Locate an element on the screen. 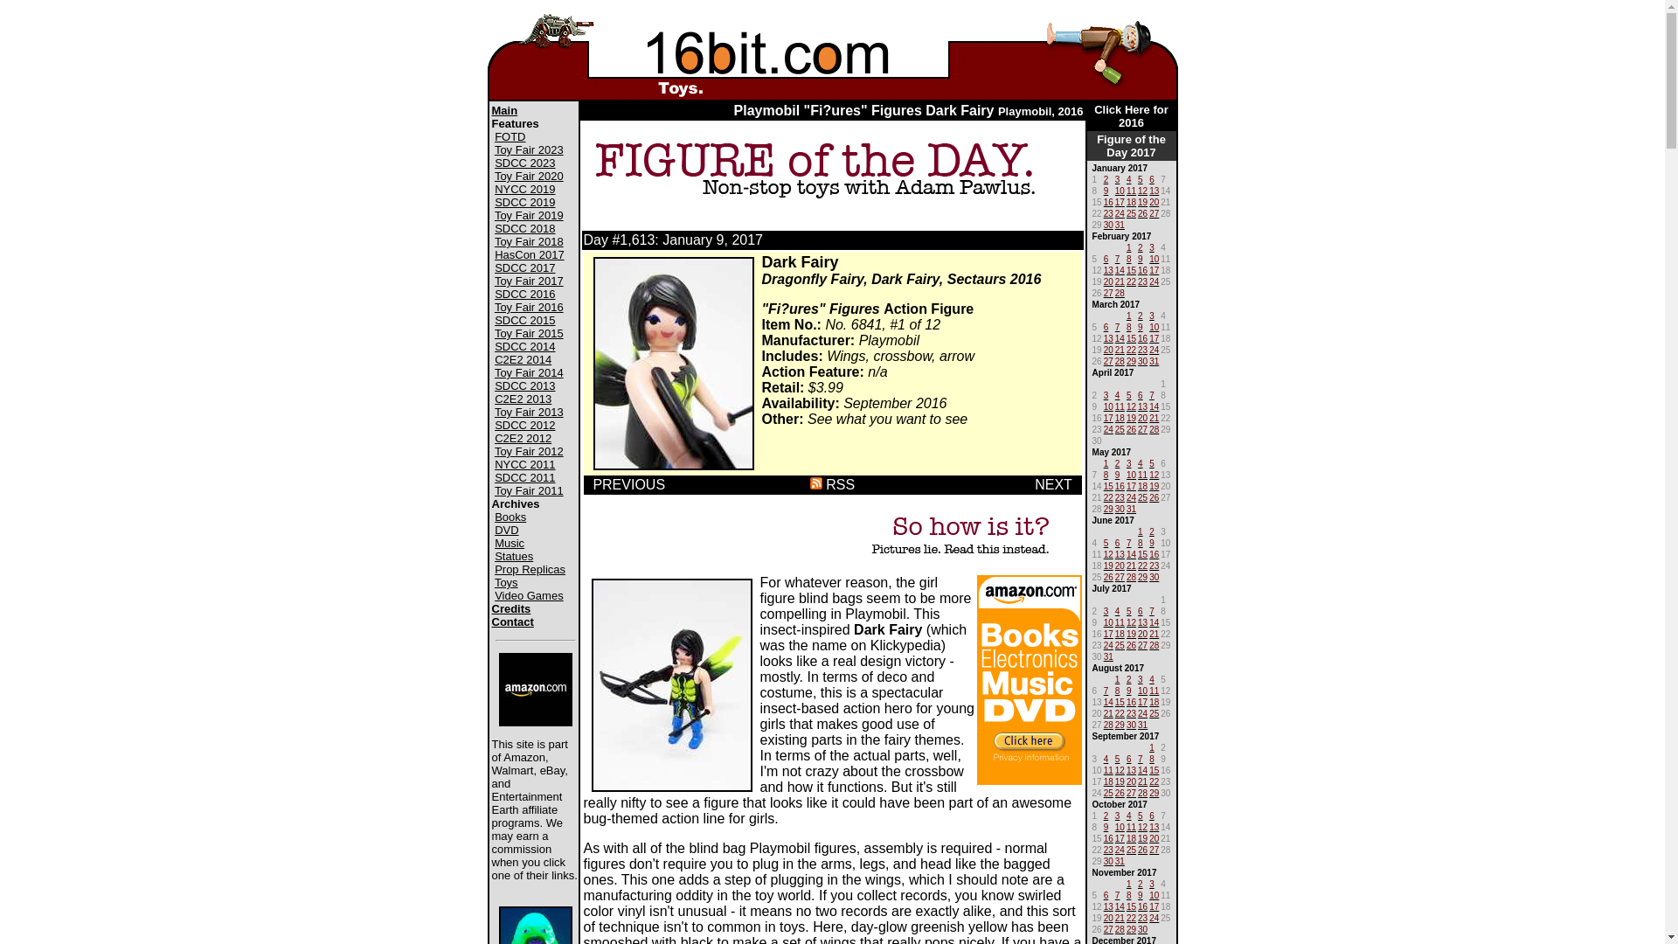 The height and width of the screenshot is (944, 1678). 9 is located at coordinates (1141, 893).